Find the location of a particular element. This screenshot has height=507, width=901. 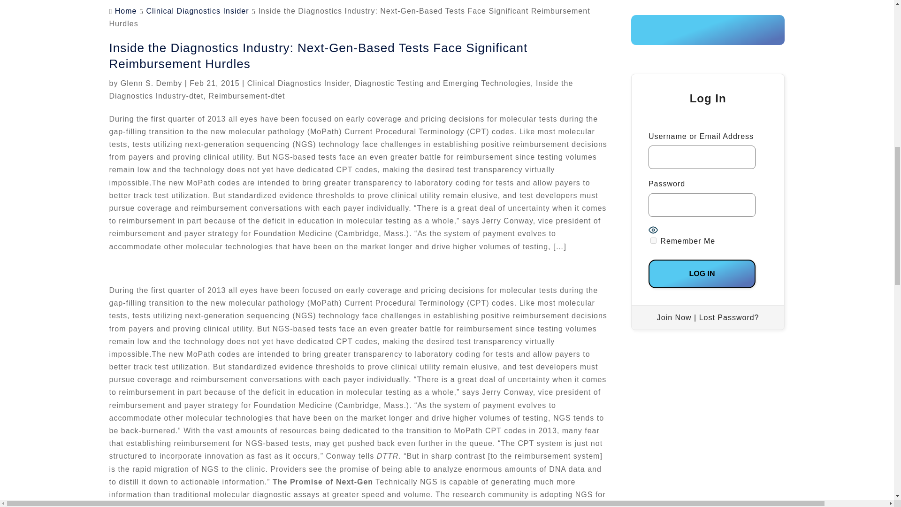

Clinical Diagnostics Insider is located at coordinates (197, 11).